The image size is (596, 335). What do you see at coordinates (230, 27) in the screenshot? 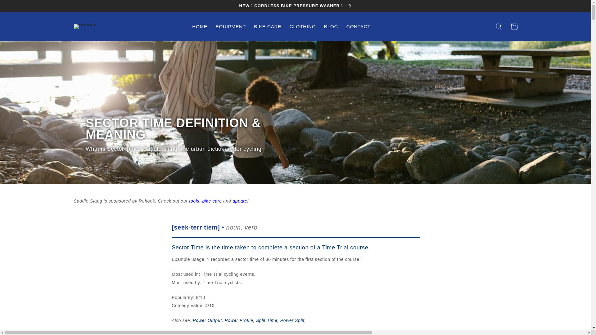
I see `EQUIPMENT` at bounding box center [230, 27].